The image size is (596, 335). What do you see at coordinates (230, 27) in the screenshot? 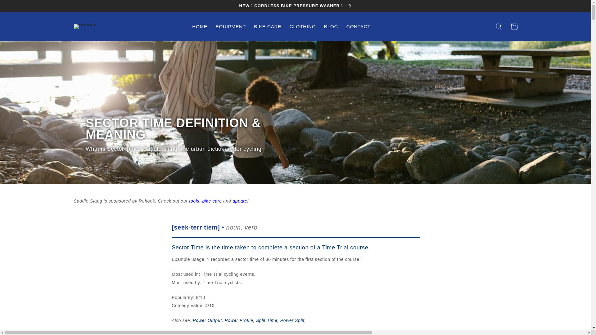
I see `EQUIPMENT` at bounding box center [230, 27].